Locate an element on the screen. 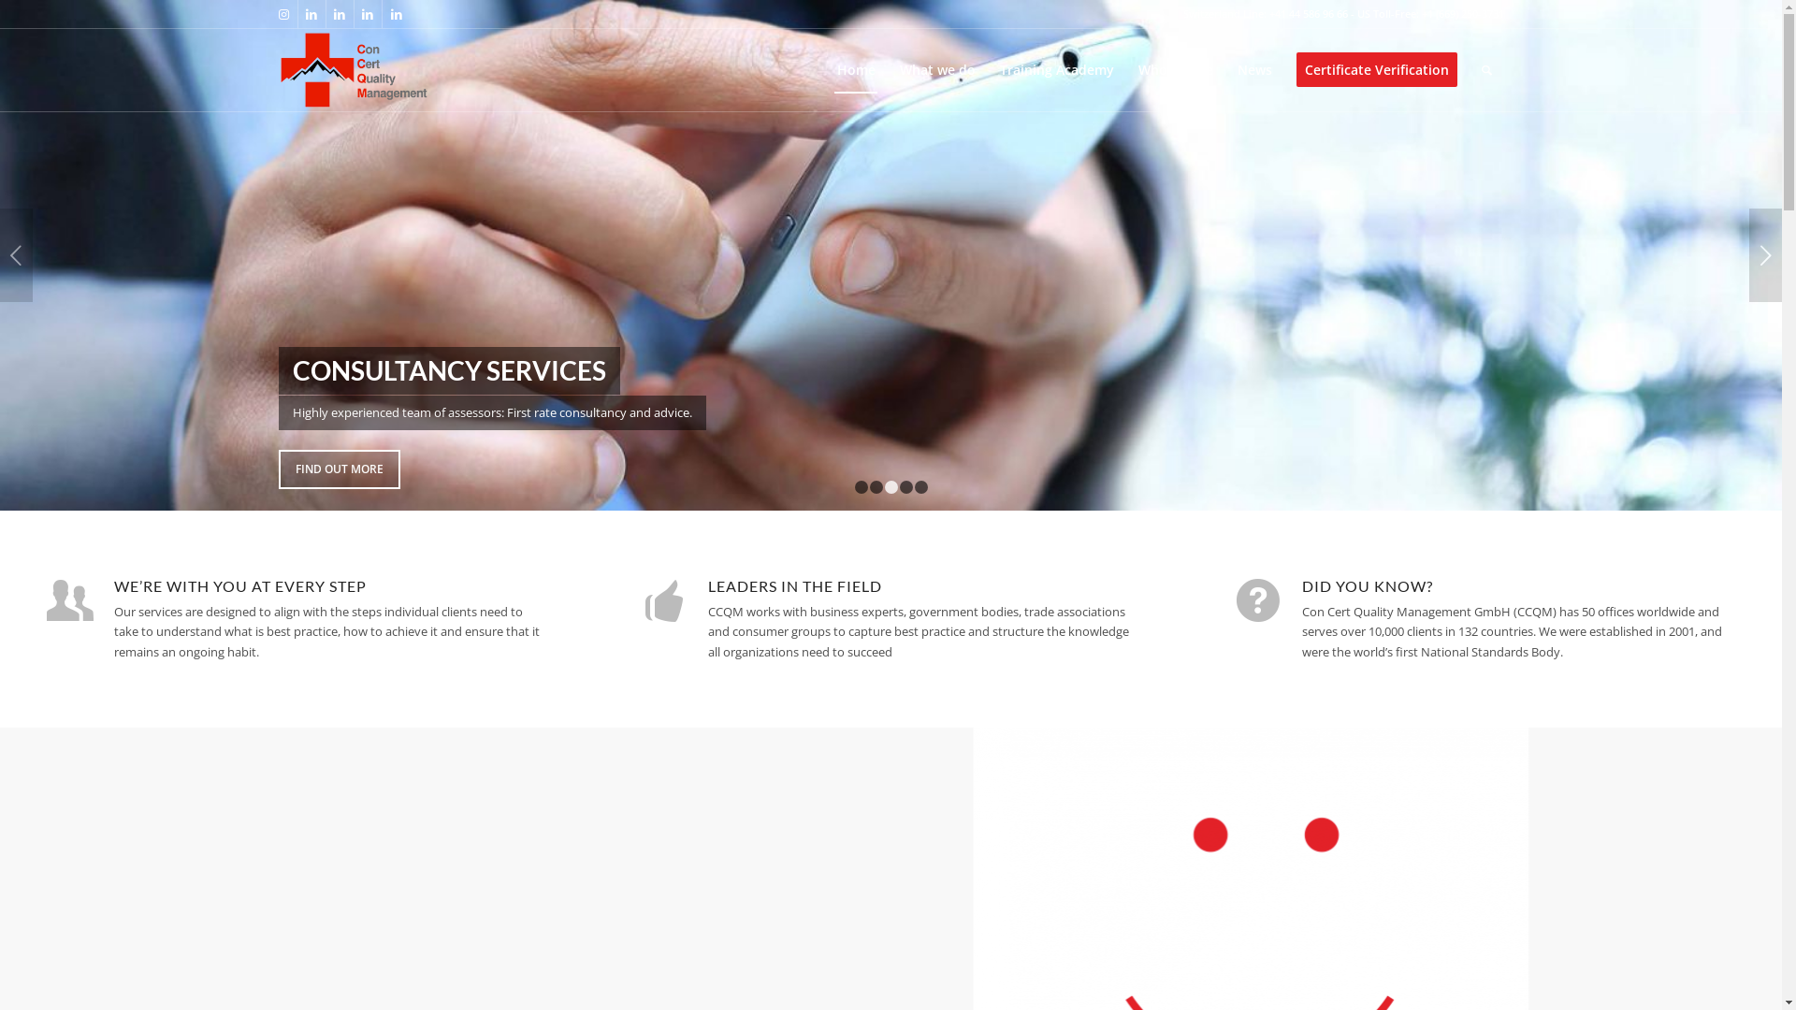  essentials_1920x623 is located at coordinates (891, 255).